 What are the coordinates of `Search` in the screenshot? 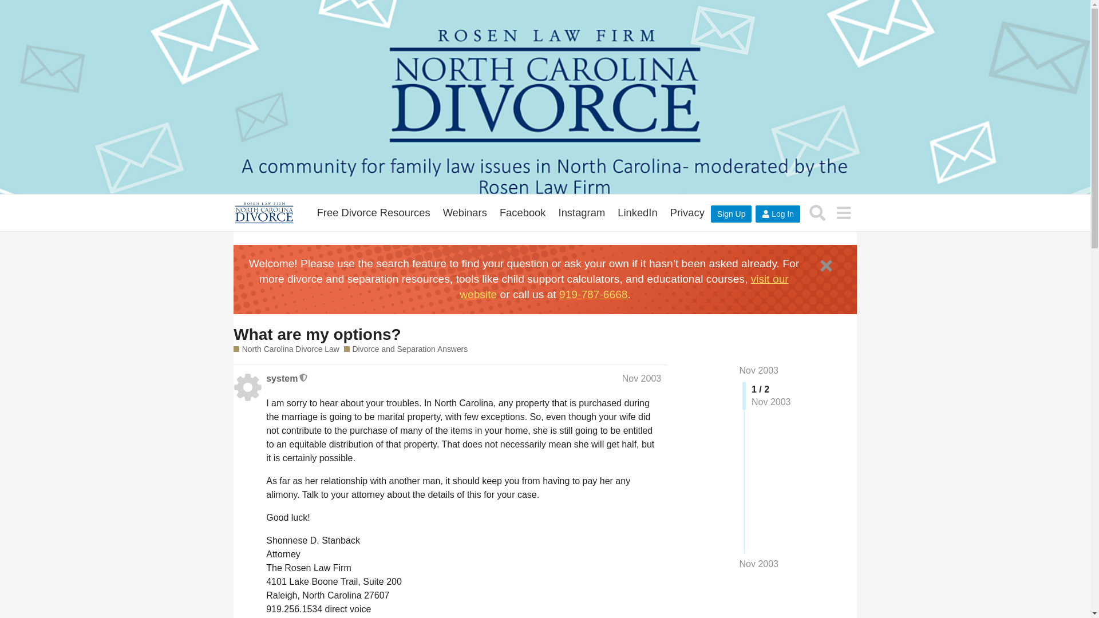 It's located at (817, 212).